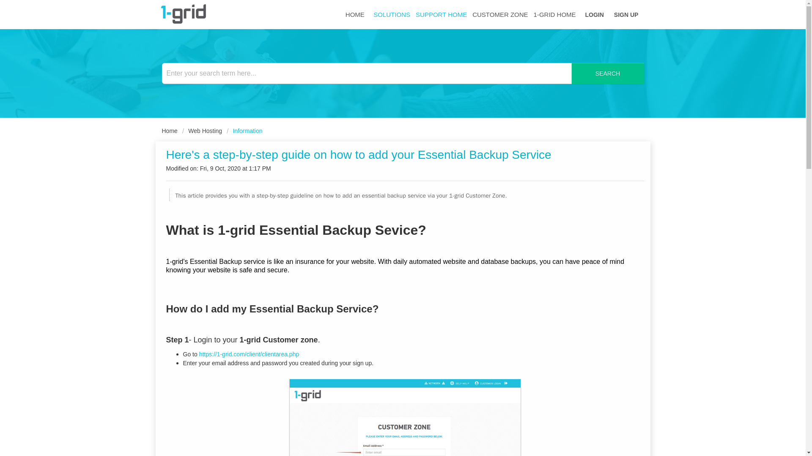 This screenshot has width=812, height=456. What do you see at coordinates (442, 13) in the screenshot?
I see `SUPPORT HOME` at bounding box center [442, 13].